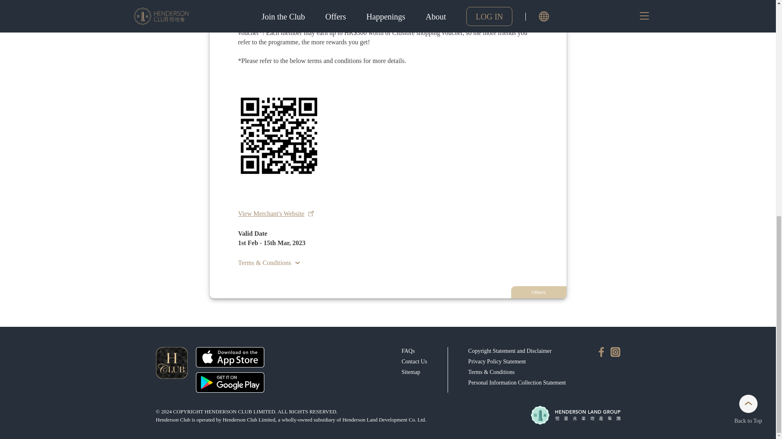 Image resolution: width=782 pixels, height=439 pixels. What do you see at coordinates (414, 361) in the screenshot?
I see `Contact Us` at bounding box center [414, 361].